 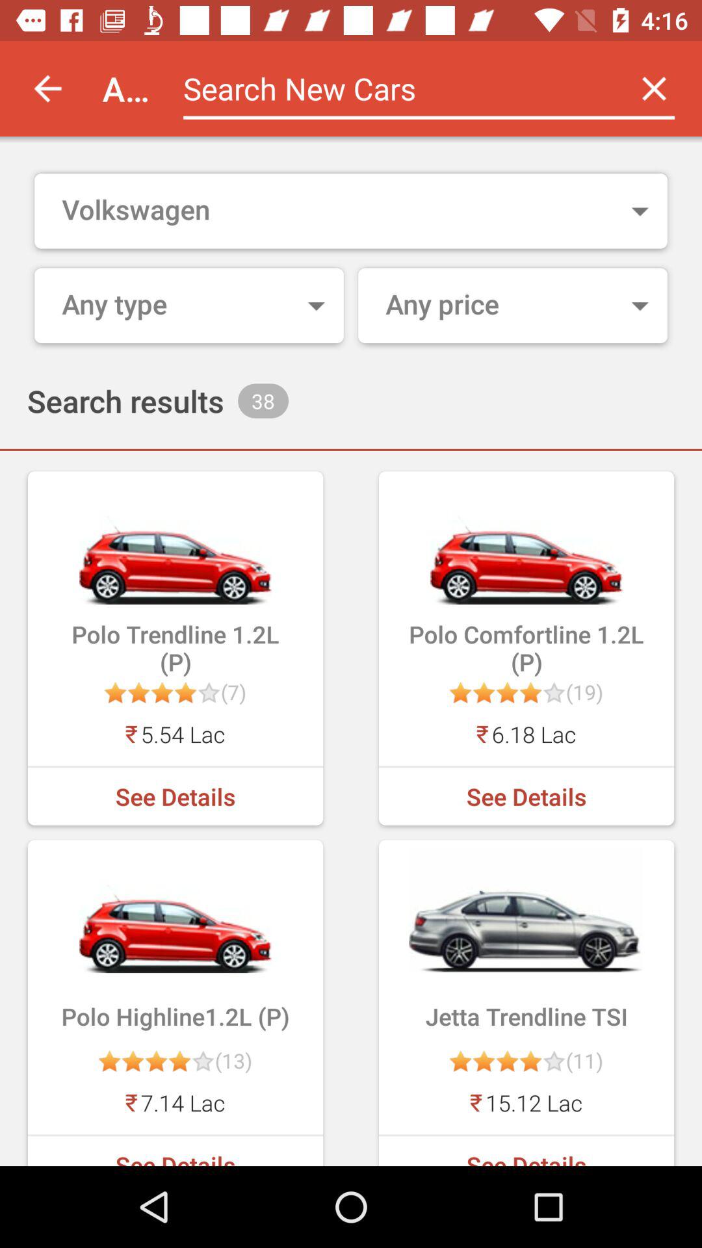 What do you see at coordinates (47, 88) in the screenshot?
I see `launch the icon next to the autoportal app` at bounding box center [47, 88].